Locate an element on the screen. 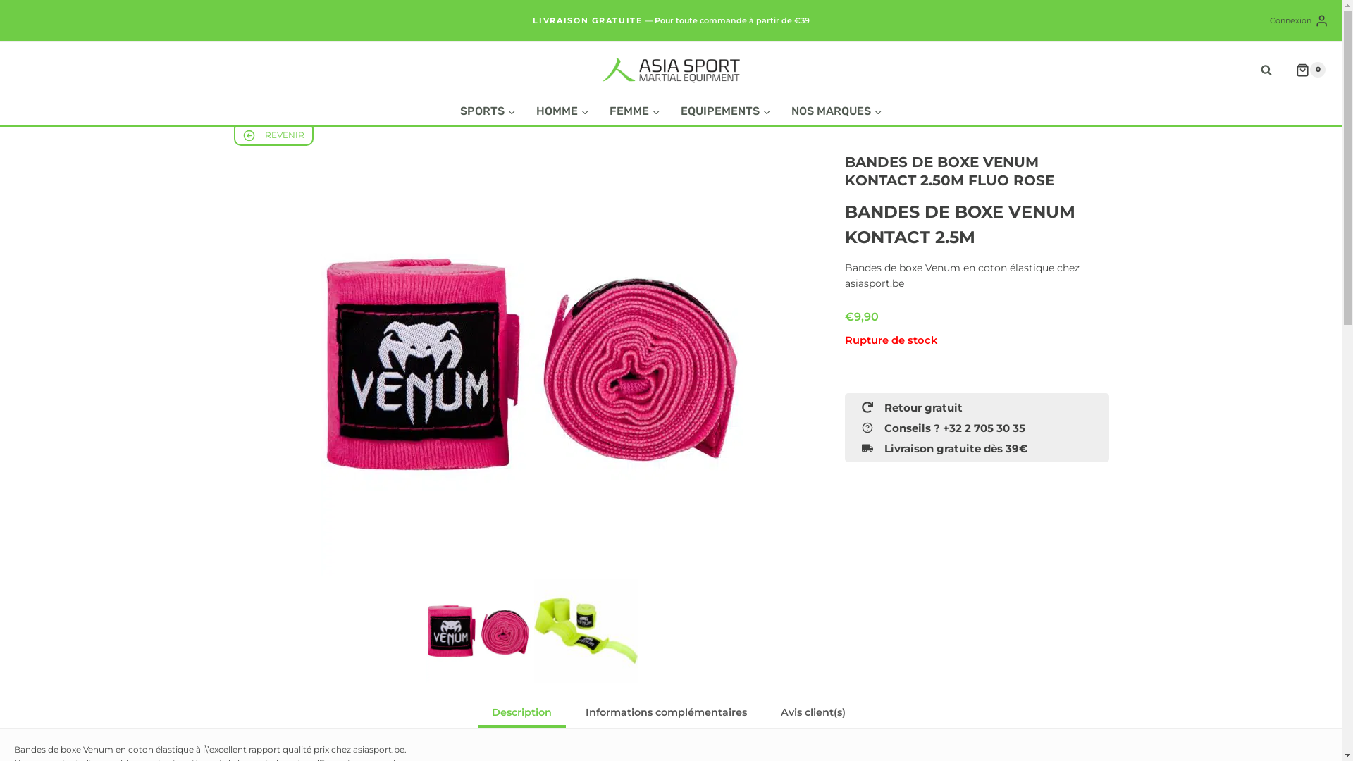 Image resolution: width=1353 pixels, height=761 pixels. +32 2 705 30 35 is located at coordinates (984, 428).